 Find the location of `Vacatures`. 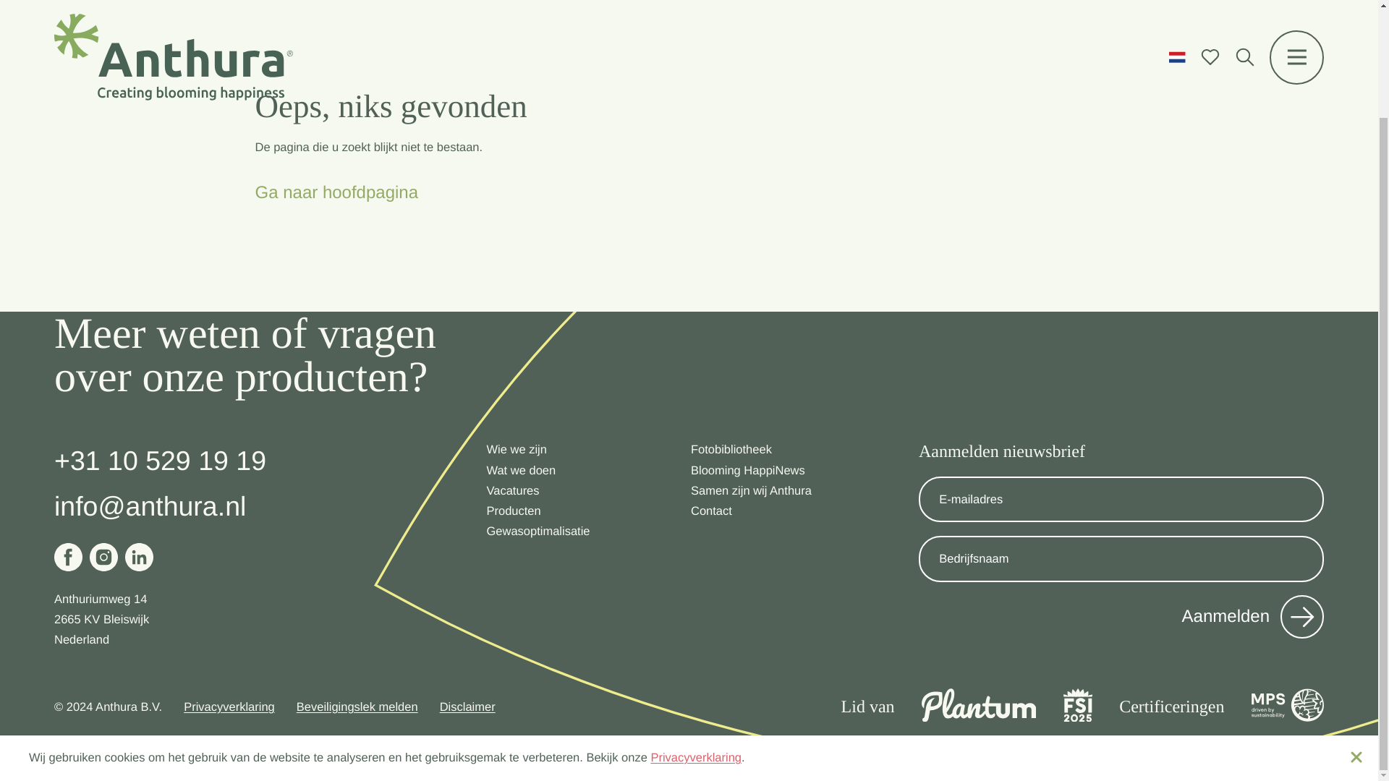

Vacatures is located at coordinates (512, 492).